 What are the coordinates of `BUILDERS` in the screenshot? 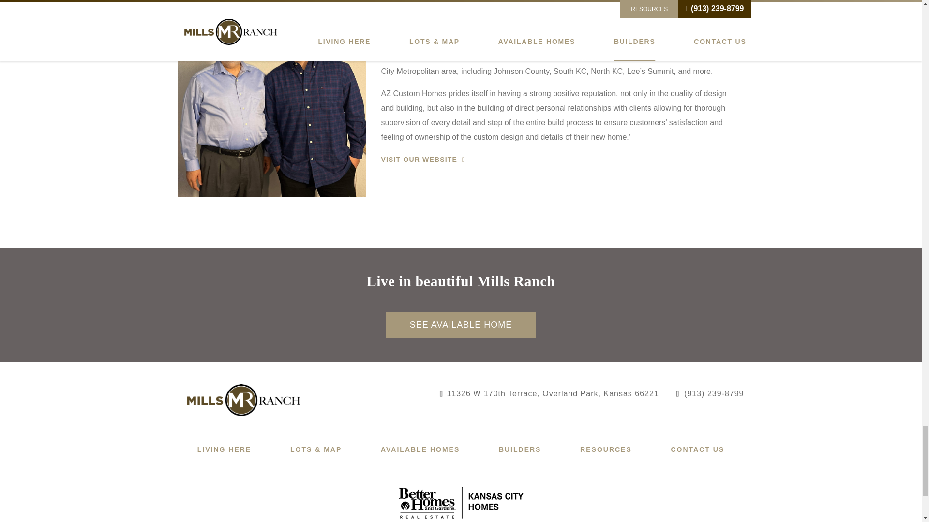 It's located at (520, 449).